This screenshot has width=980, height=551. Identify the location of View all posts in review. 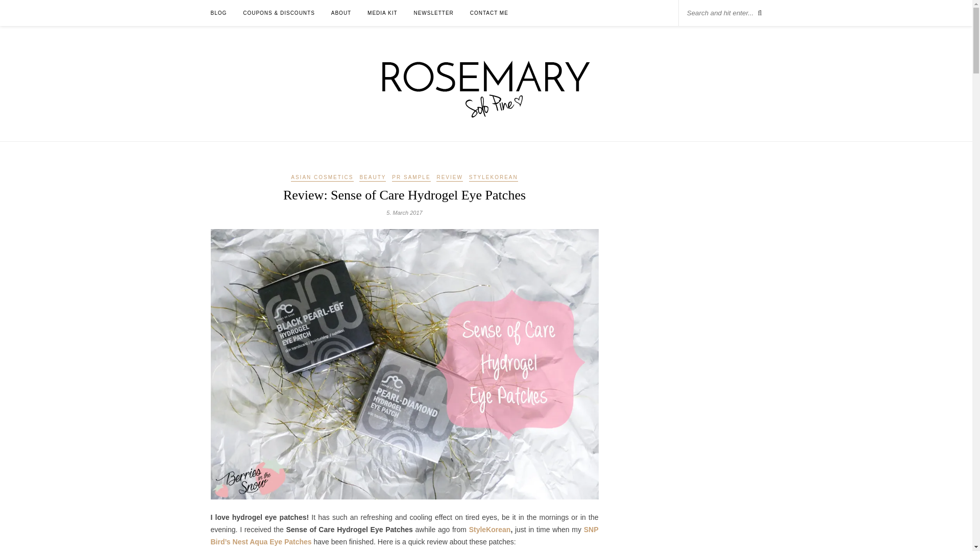
(449, 178).